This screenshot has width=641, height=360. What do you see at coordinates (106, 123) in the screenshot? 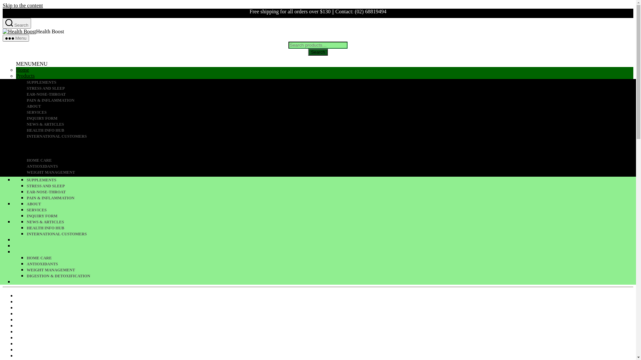
I see `Search` at bounding box center [106, 123].